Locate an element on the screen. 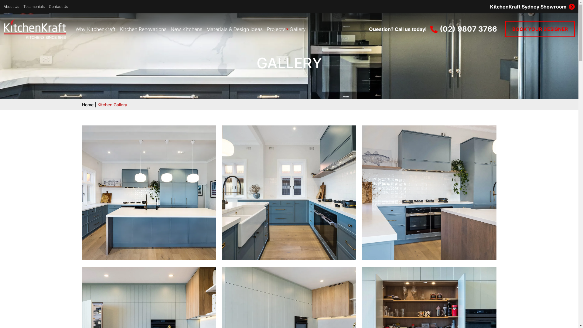 Image resolution: width=583 pixels, height=328 pixels. Testimonials is located at coordinates (34, 7).